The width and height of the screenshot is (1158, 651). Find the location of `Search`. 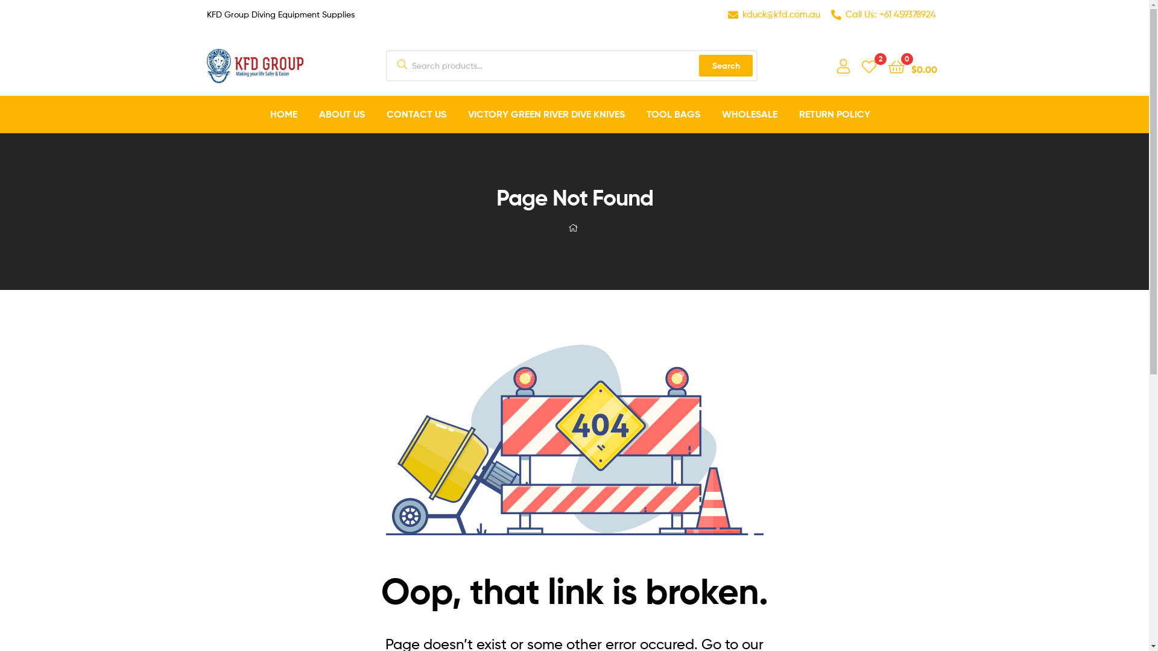

Search is located at coordinates (726, 66).